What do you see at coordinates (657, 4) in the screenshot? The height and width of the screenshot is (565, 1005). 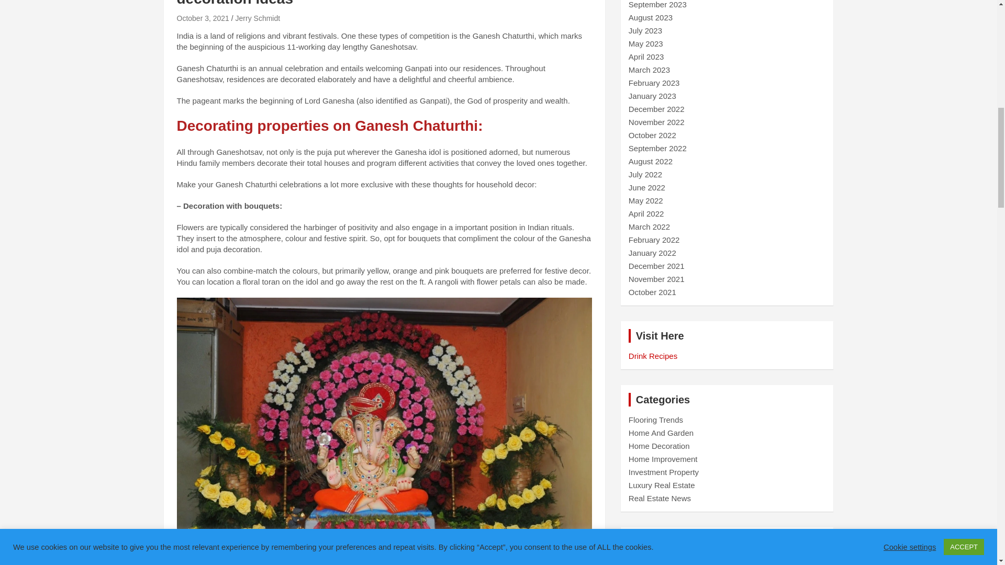 I see `September 2023` at bounding box center [657, 4].